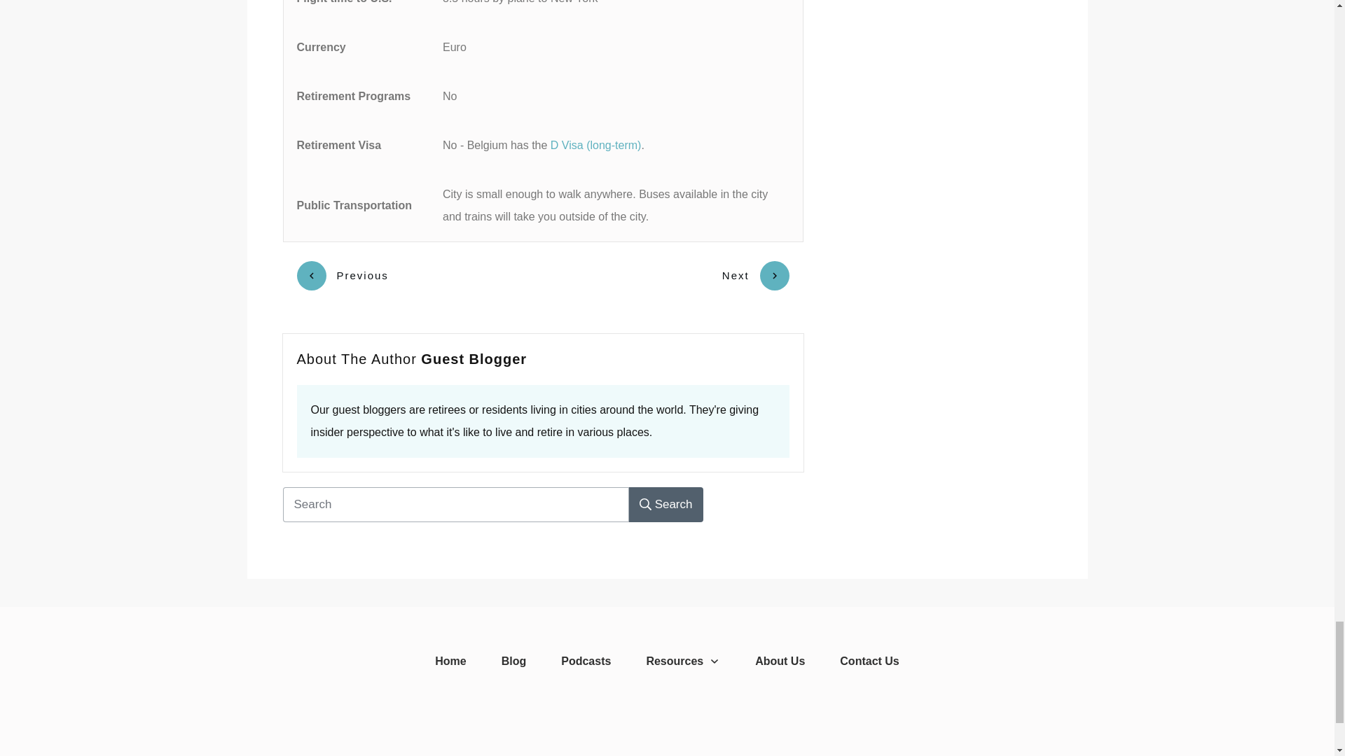  Describe the element at coordinates (343, 275) in the screenshot. I see `Previous` at that location.